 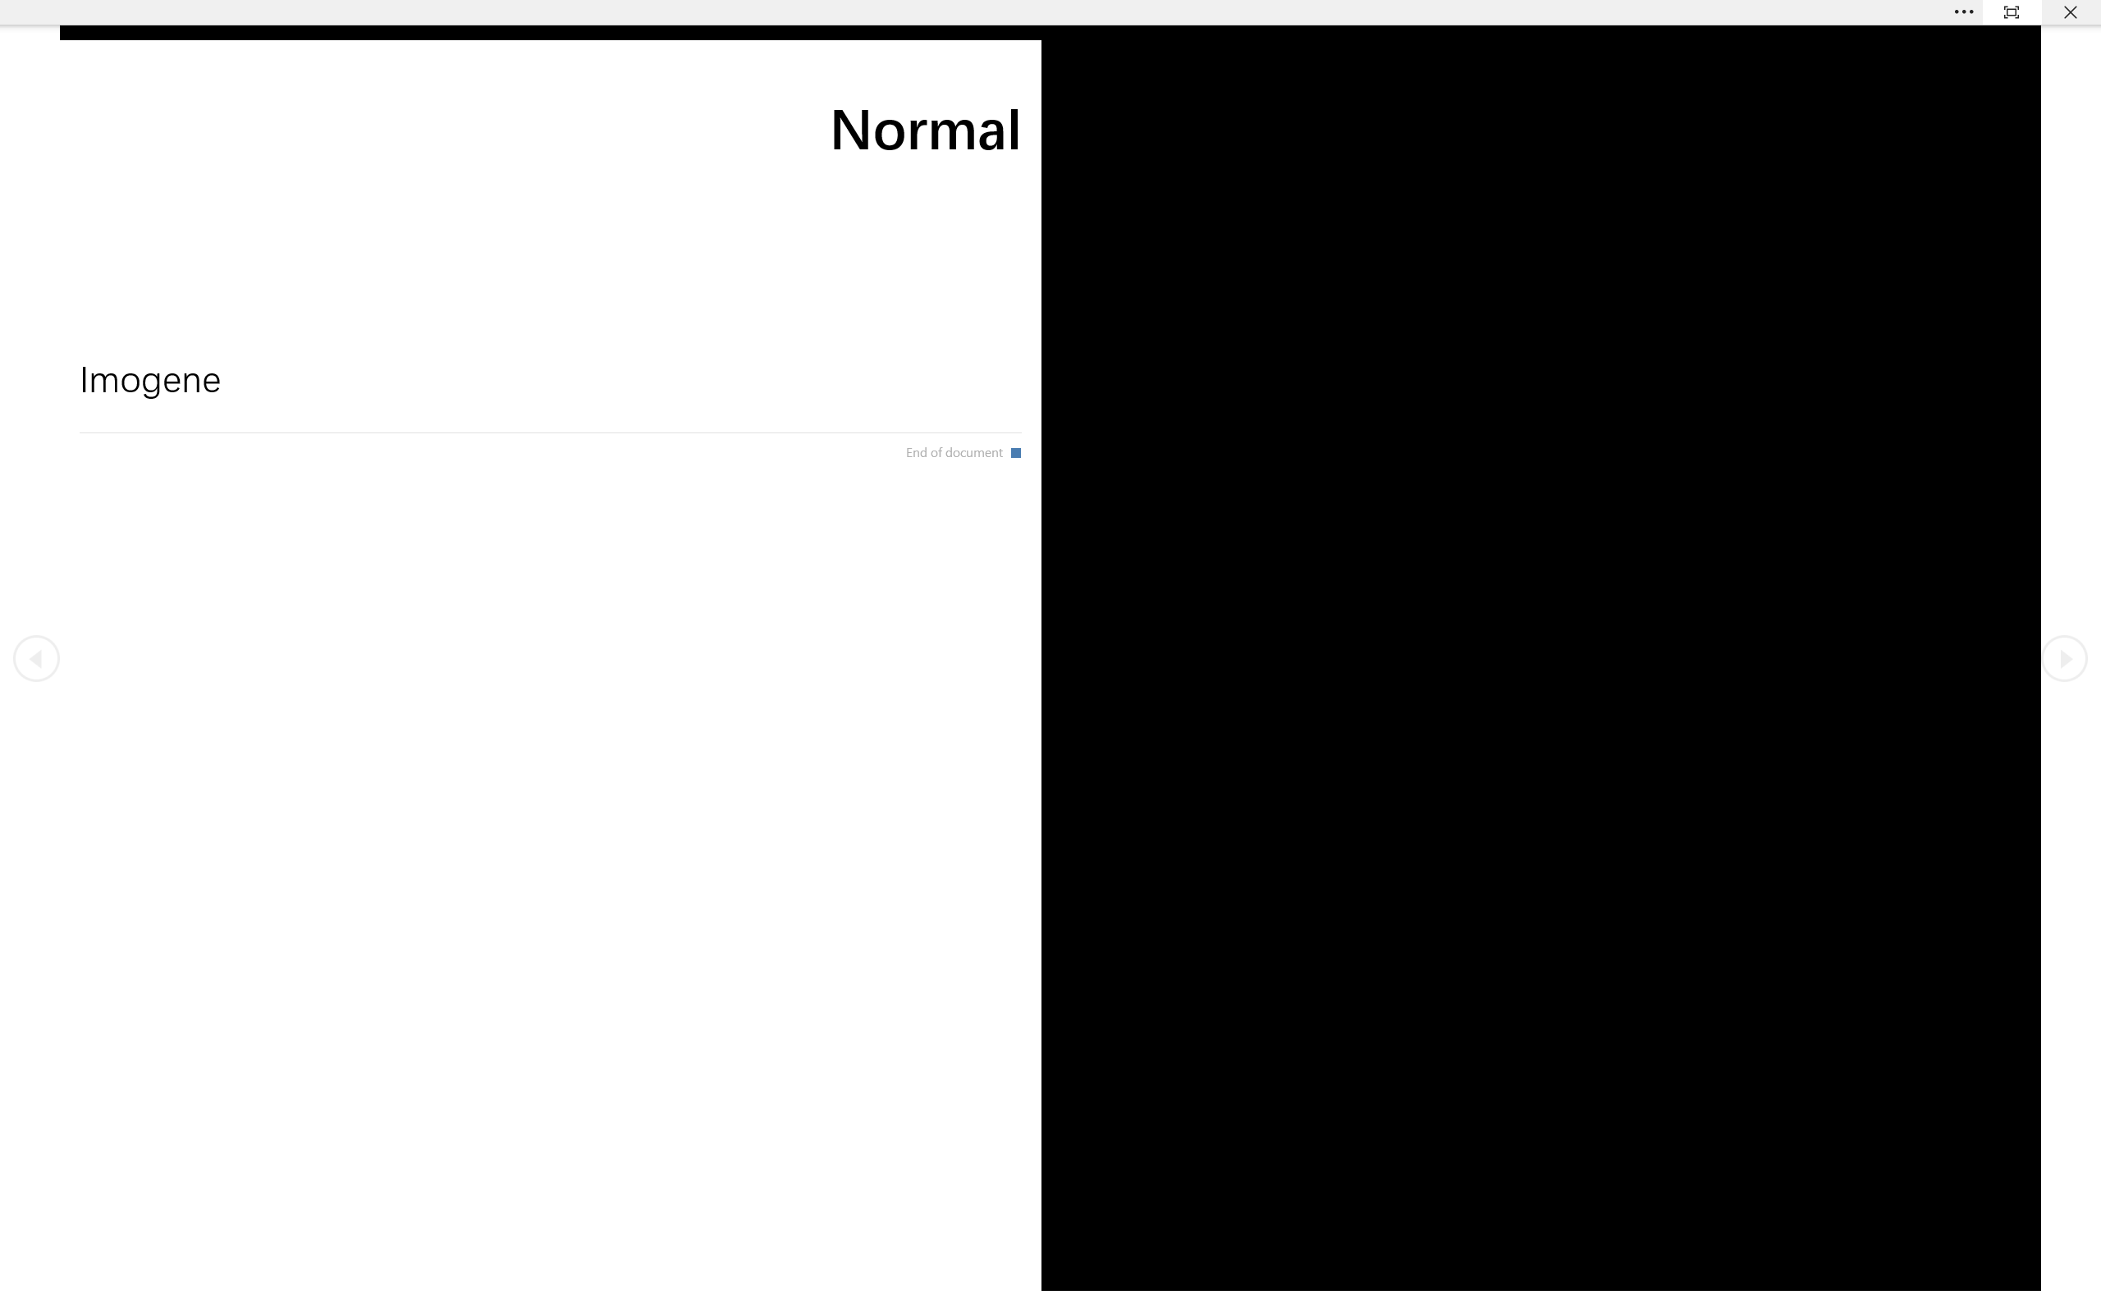 What do you see at coordinates (991, 12) in the screenshot?
I see `Show the Ribbon` at bounding box center [991, 12].